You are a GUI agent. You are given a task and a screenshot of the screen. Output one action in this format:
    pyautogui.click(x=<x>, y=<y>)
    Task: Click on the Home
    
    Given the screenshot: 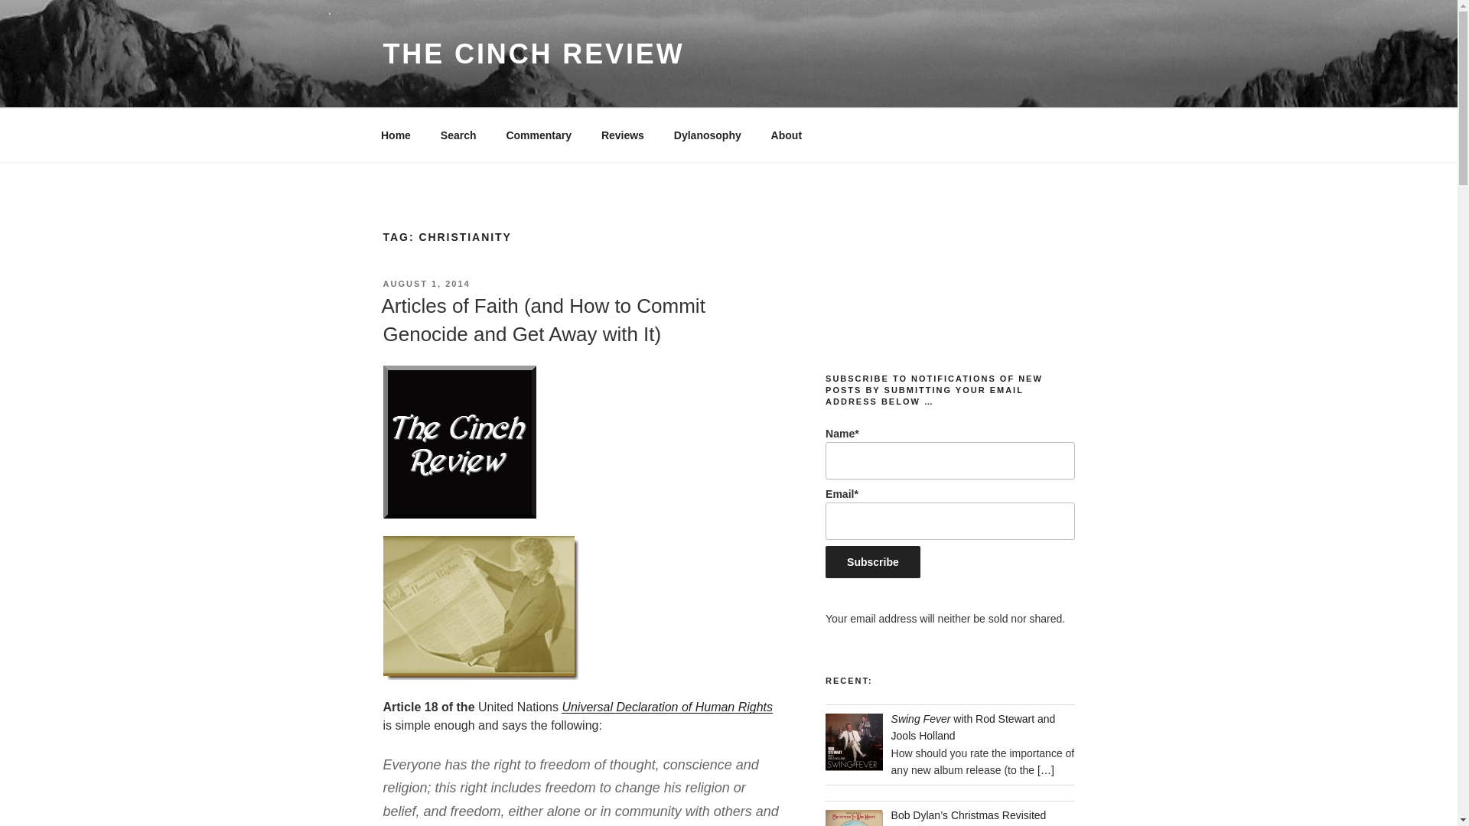 What is the action you would take?
    pyautogui.click(x=396, y=135)
    